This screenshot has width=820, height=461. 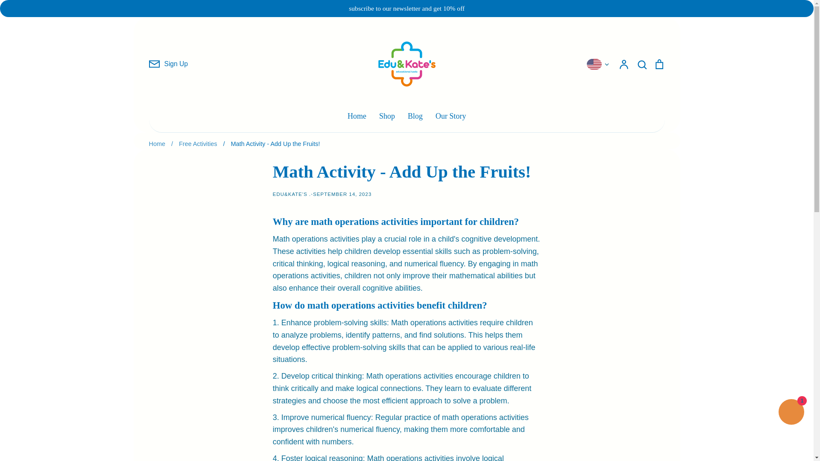 I want to click on Our Story, so click(x=451, y=116).